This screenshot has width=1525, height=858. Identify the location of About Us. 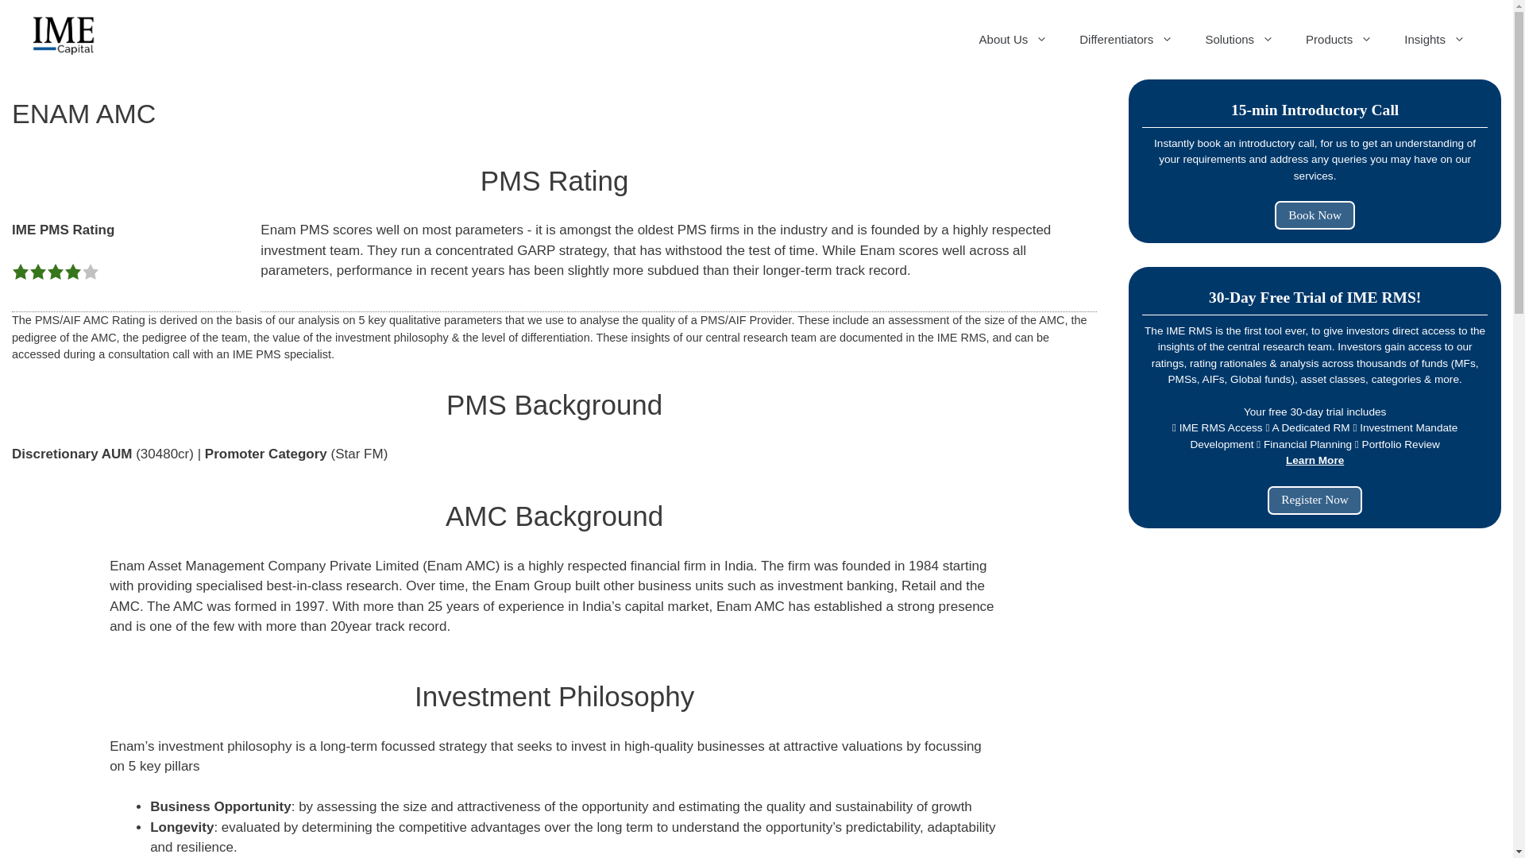
(1013, 40).